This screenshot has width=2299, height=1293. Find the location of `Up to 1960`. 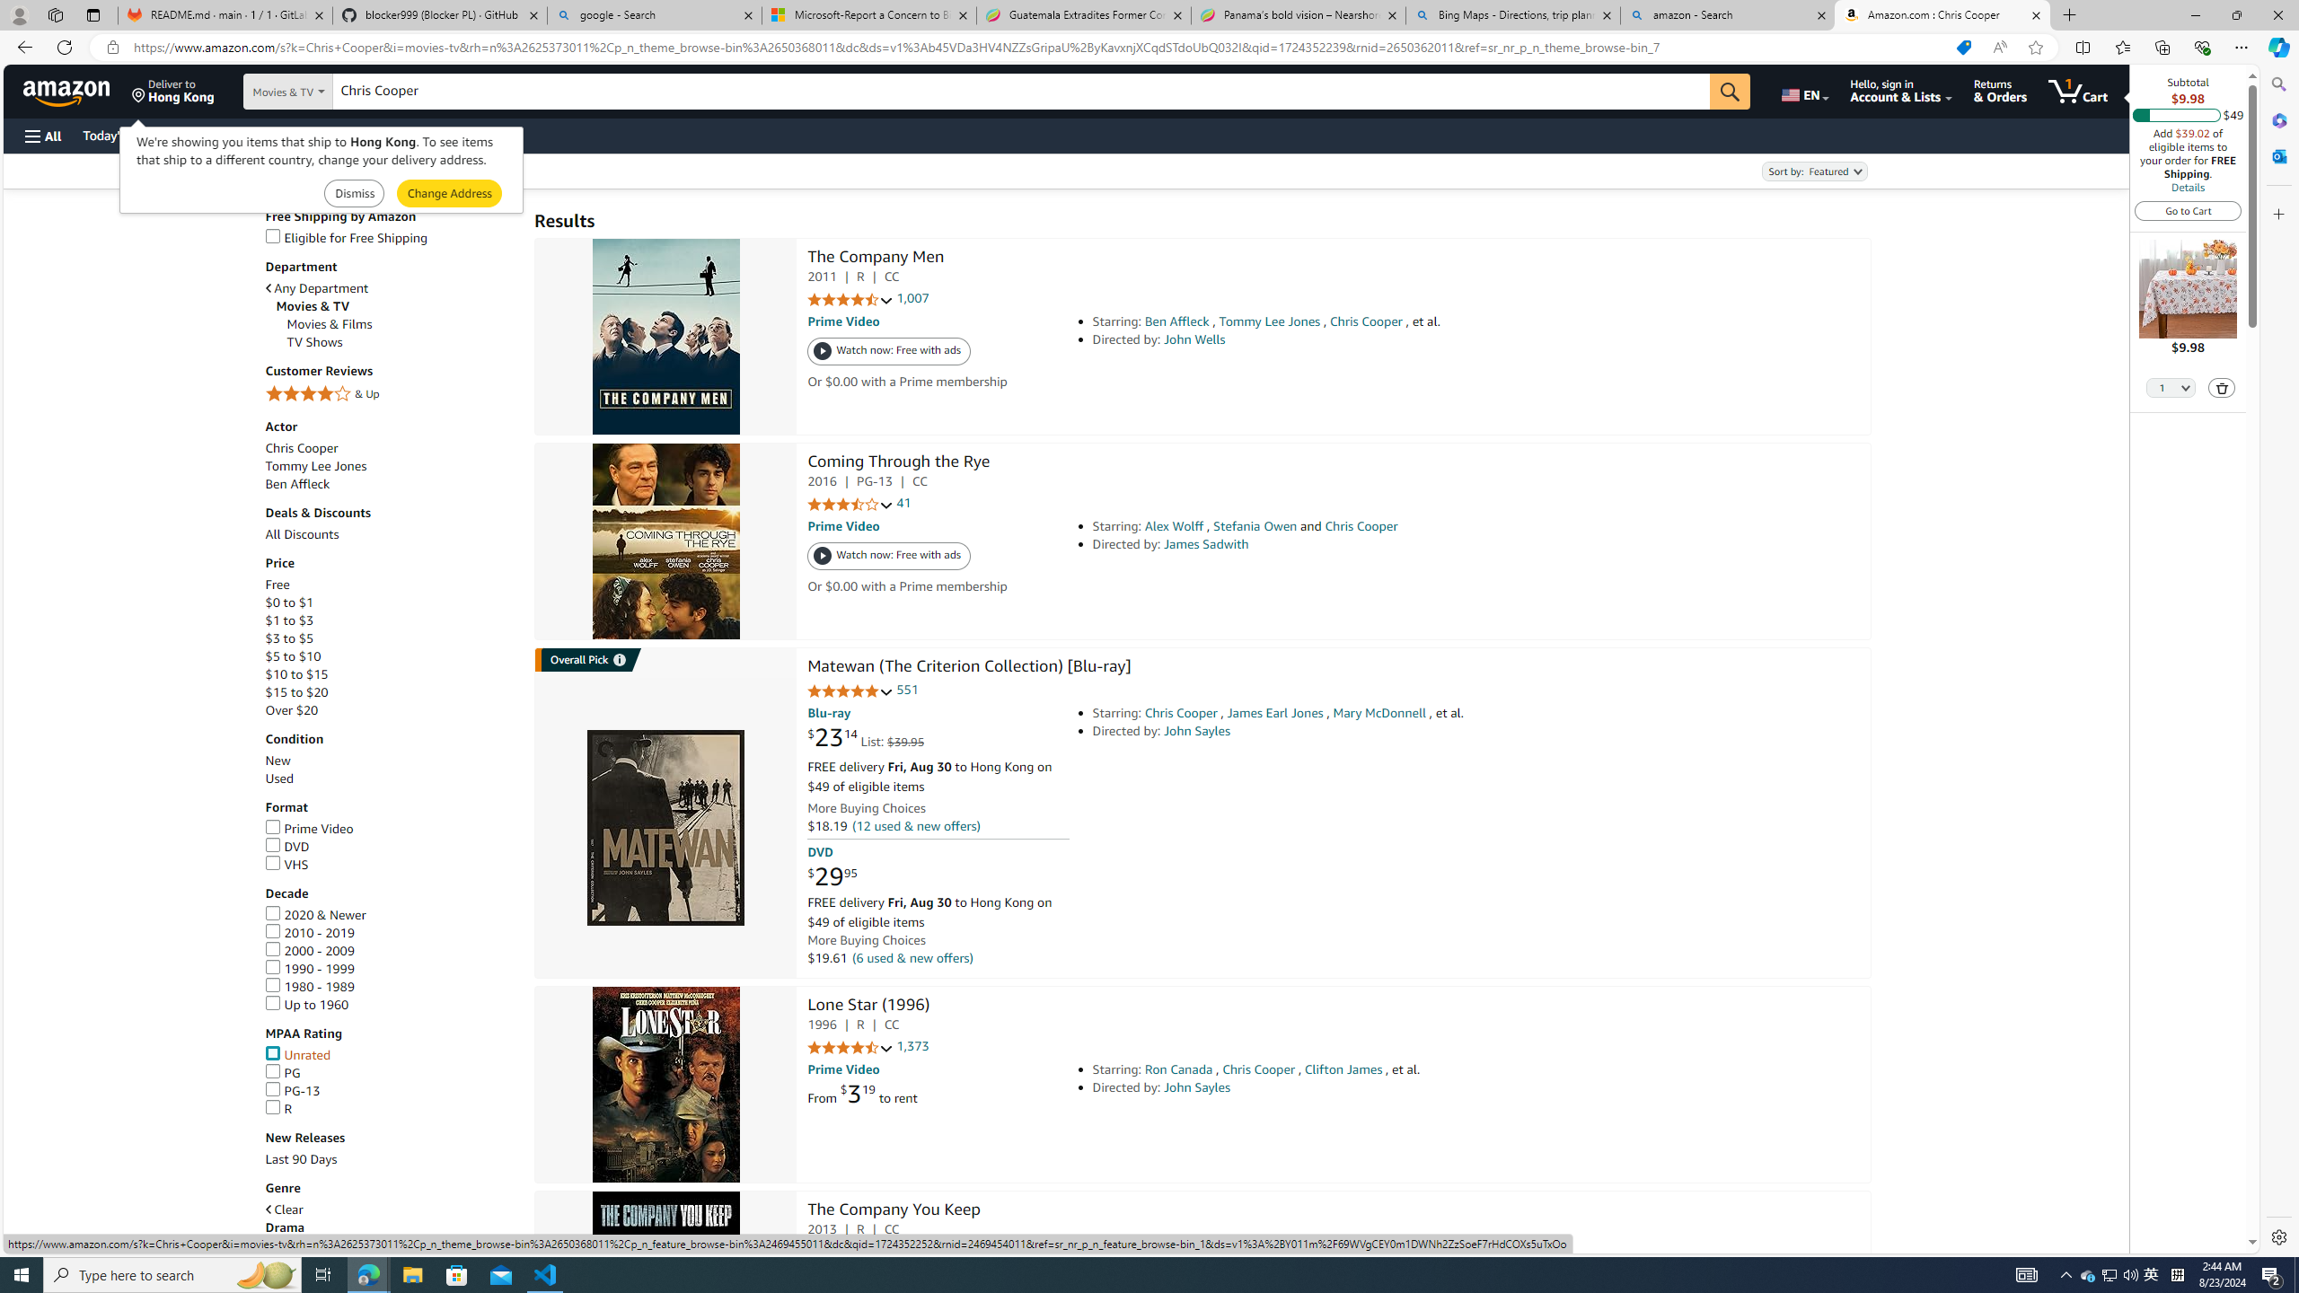

Up to 1960 is located at coordinates (307, 1004).